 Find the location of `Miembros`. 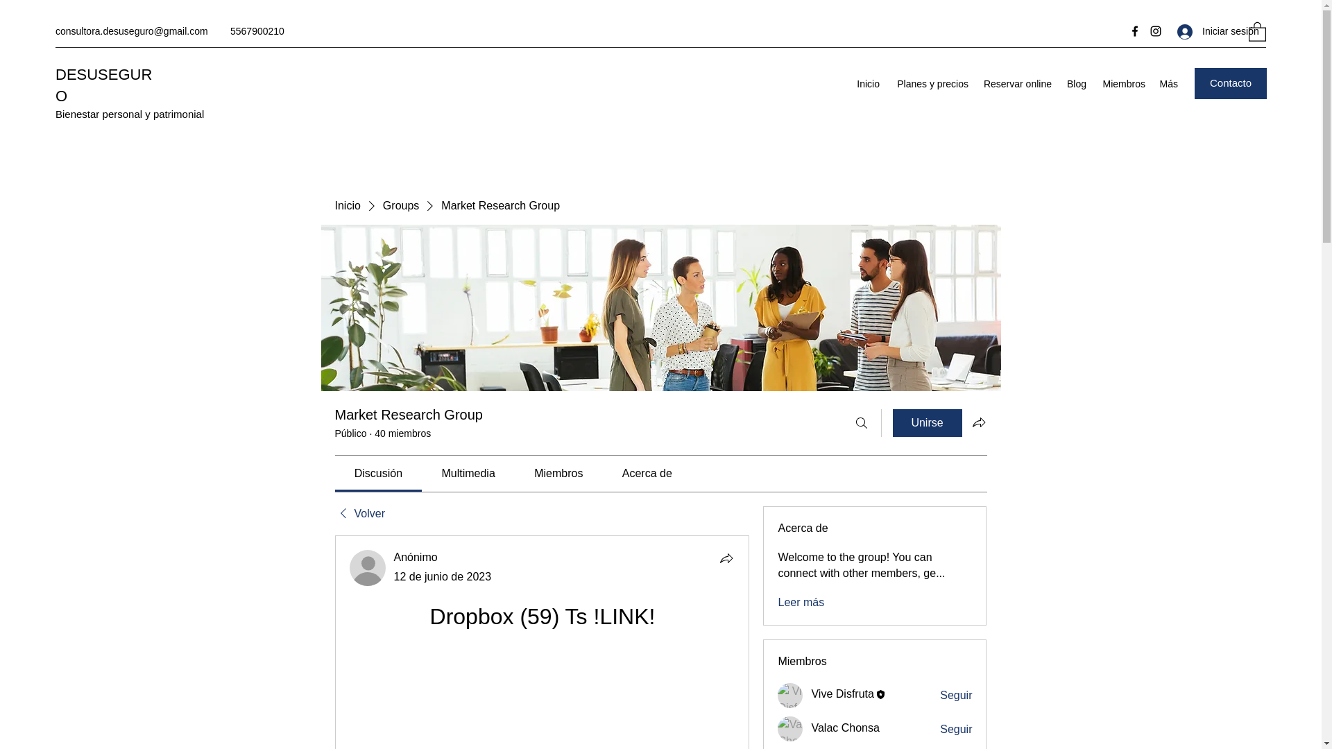

Miembros is located at coordinates (1122, 83).